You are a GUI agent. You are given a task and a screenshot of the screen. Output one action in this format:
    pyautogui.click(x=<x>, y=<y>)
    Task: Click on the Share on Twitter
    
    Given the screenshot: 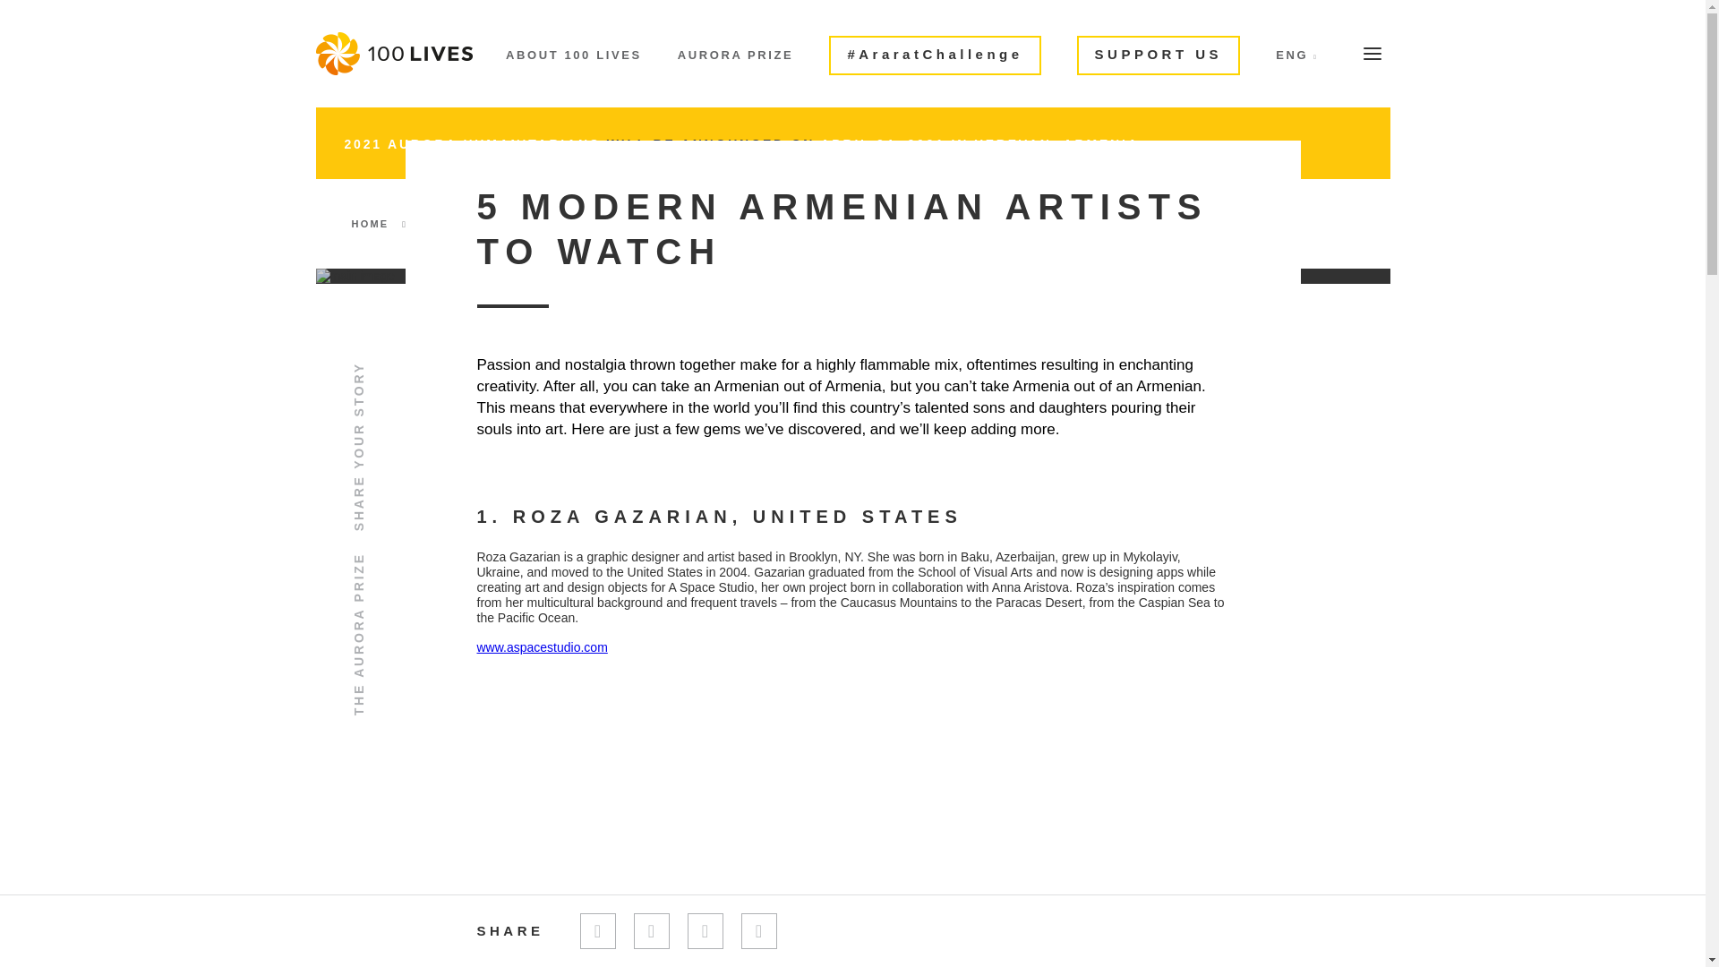 What is the action you would take?
    pyautogui.click(x=598, y=930)
    